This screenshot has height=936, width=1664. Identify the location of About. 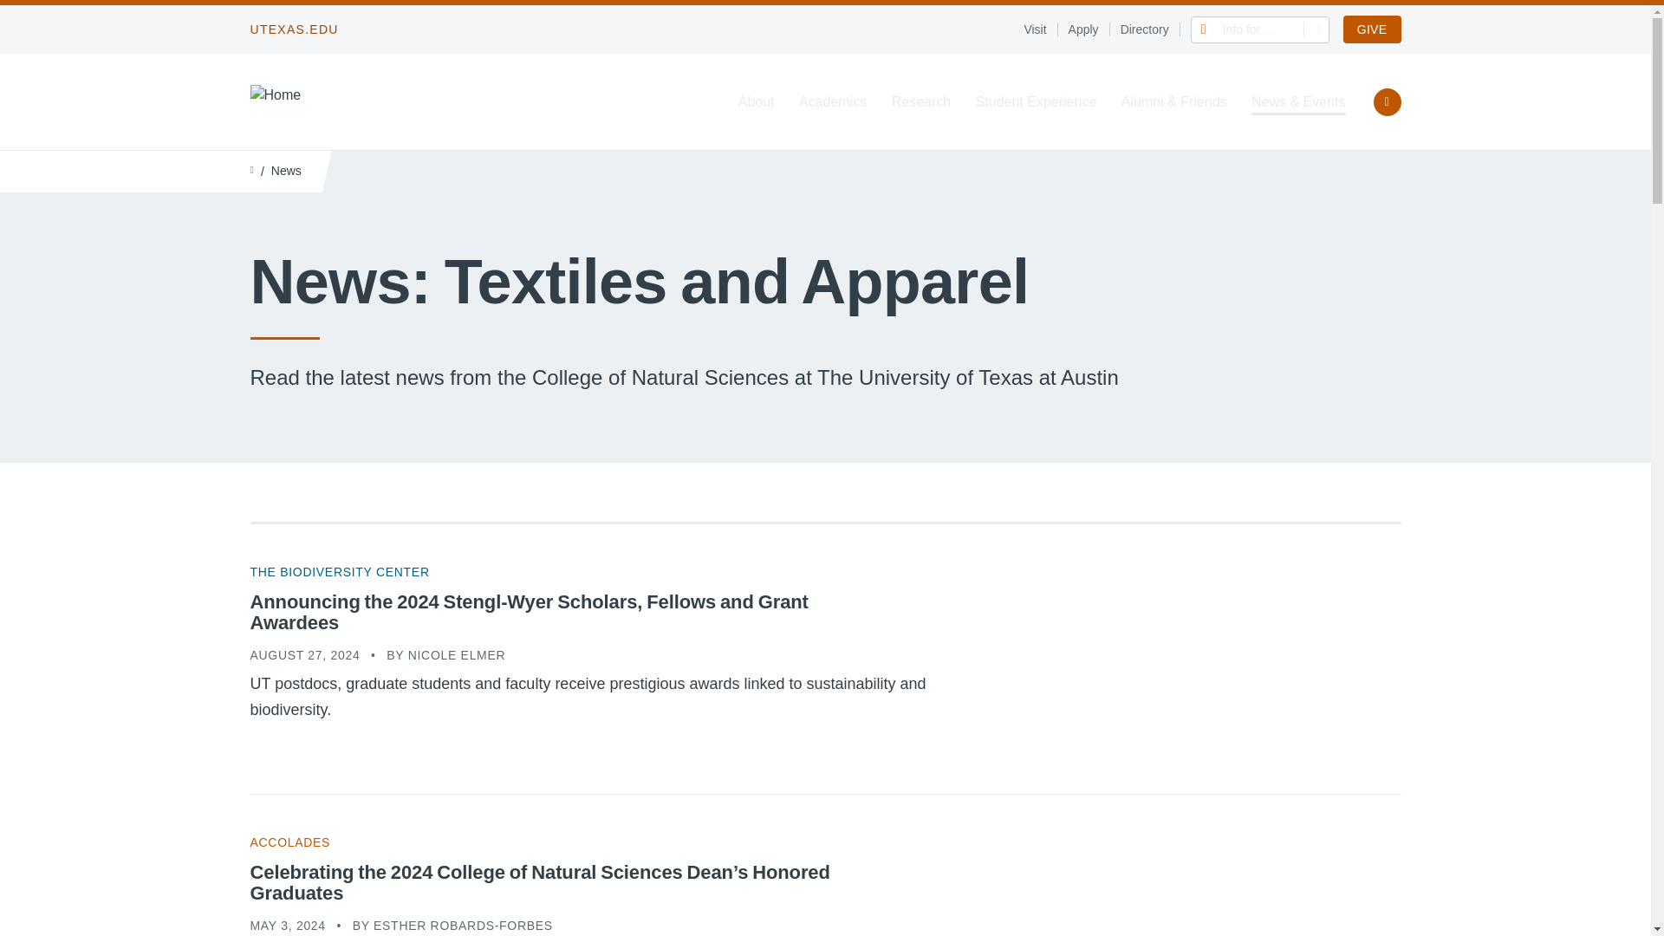
(757, 102).